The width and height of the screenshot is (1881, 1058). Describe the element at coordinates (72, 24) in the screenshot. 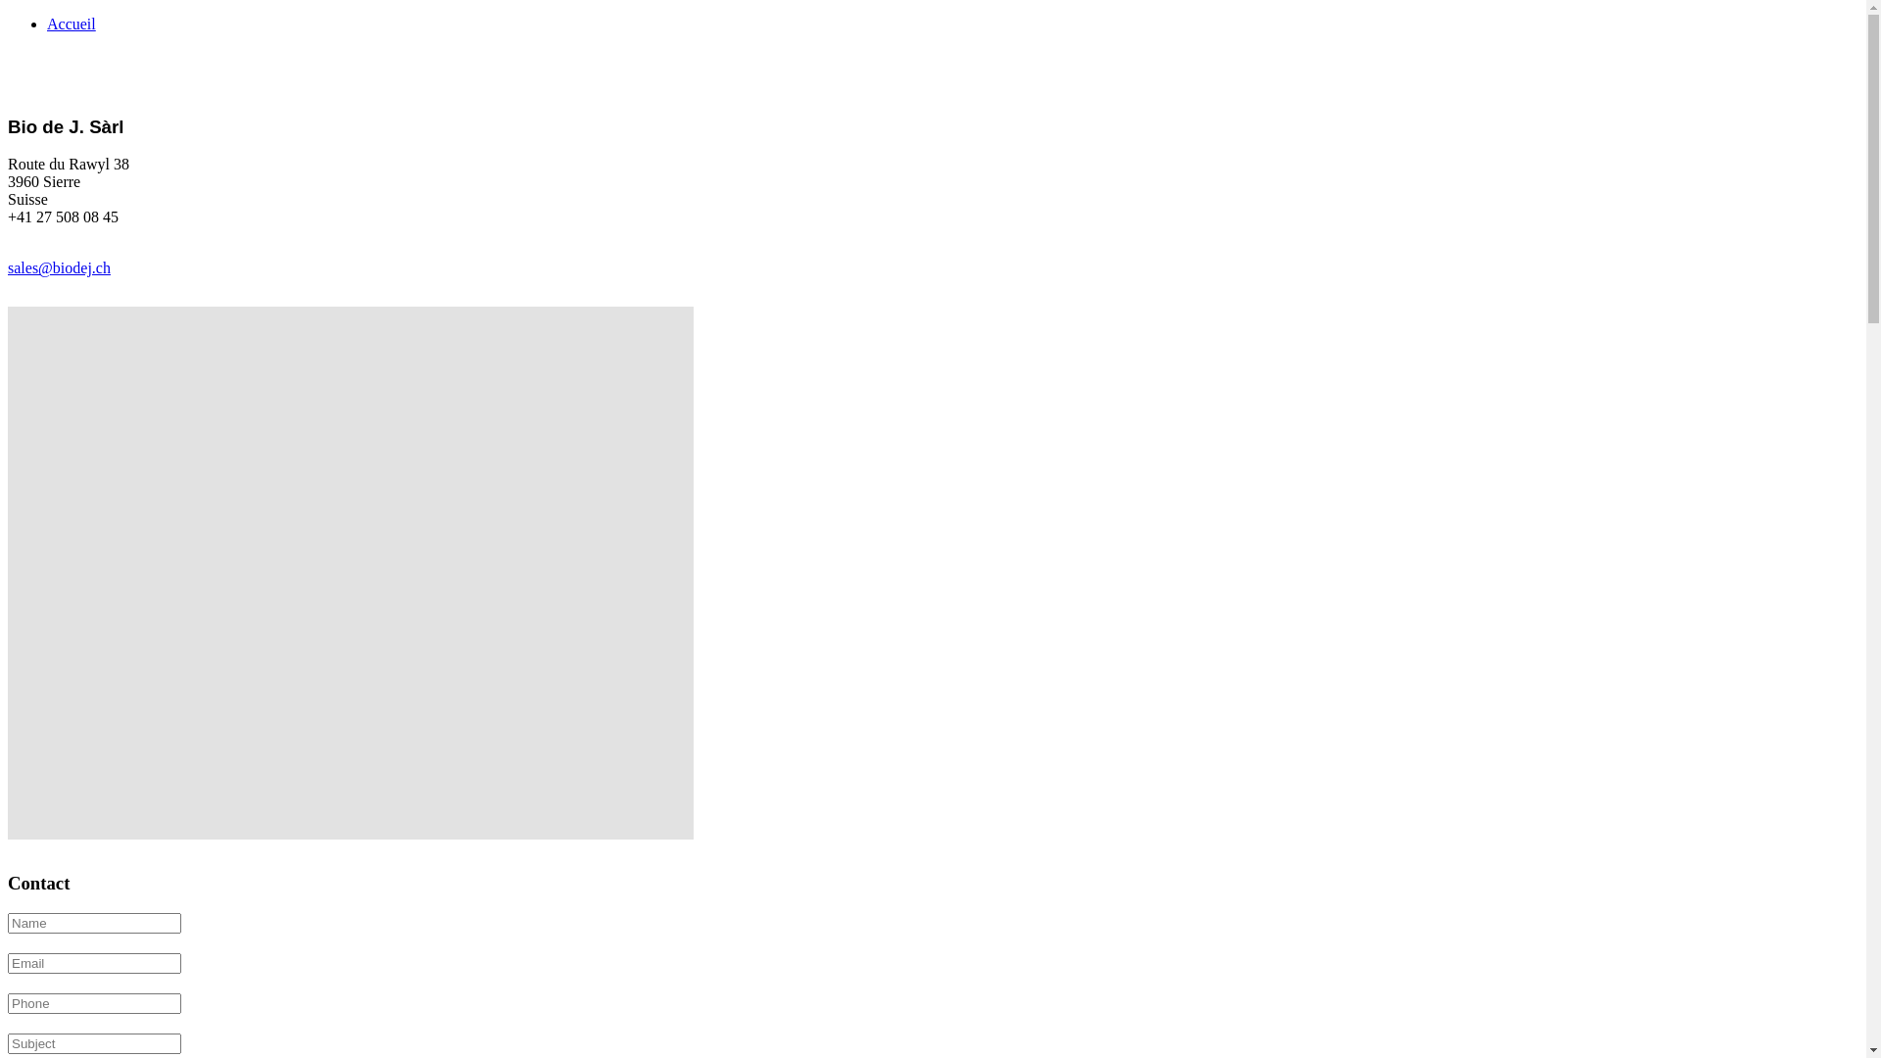

I see `Accueil` at that location.